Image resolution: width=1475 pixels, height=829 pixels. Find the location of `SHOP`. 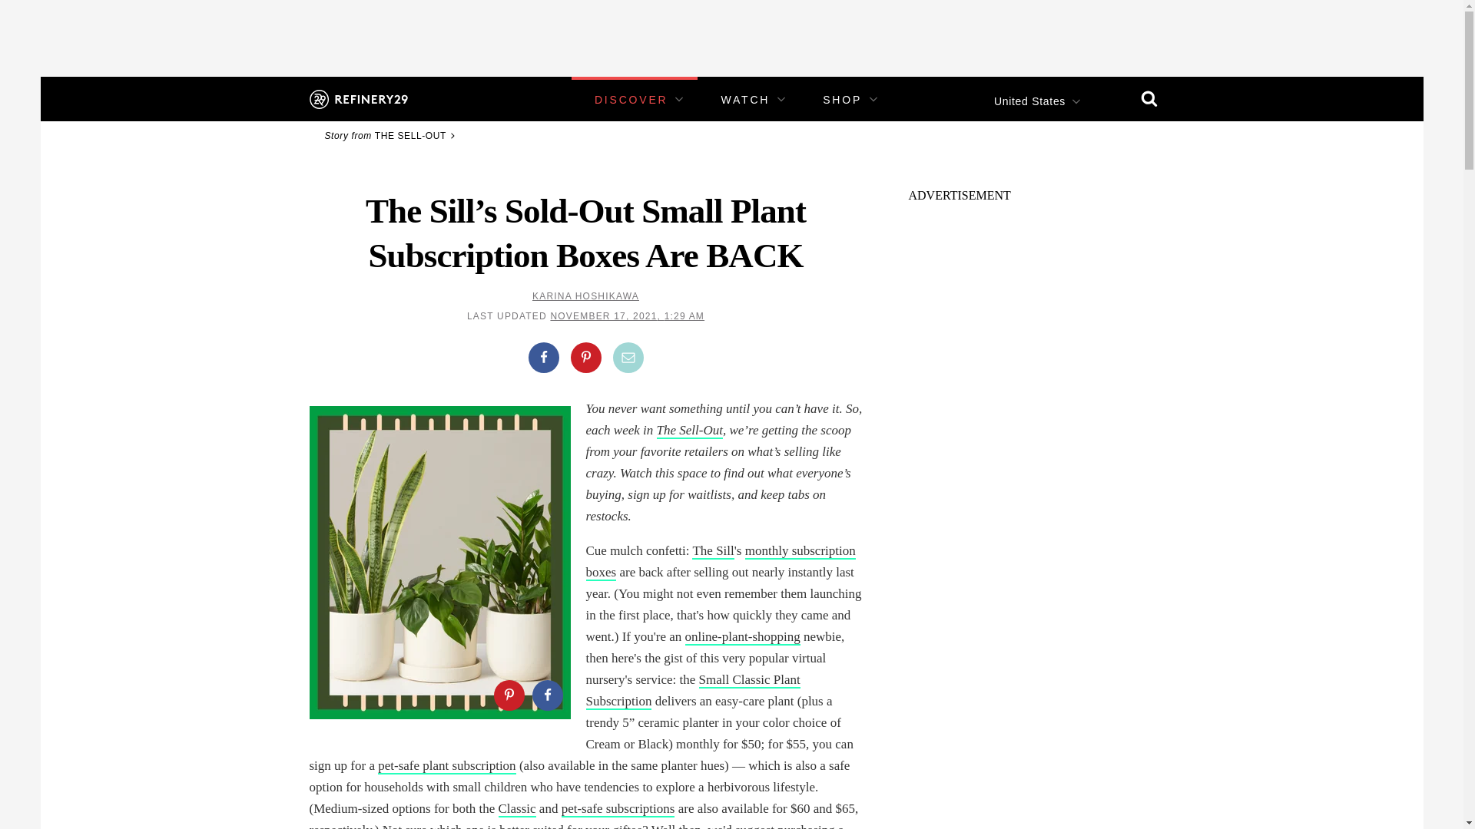

SHOP is located at coordinates (842, 100).